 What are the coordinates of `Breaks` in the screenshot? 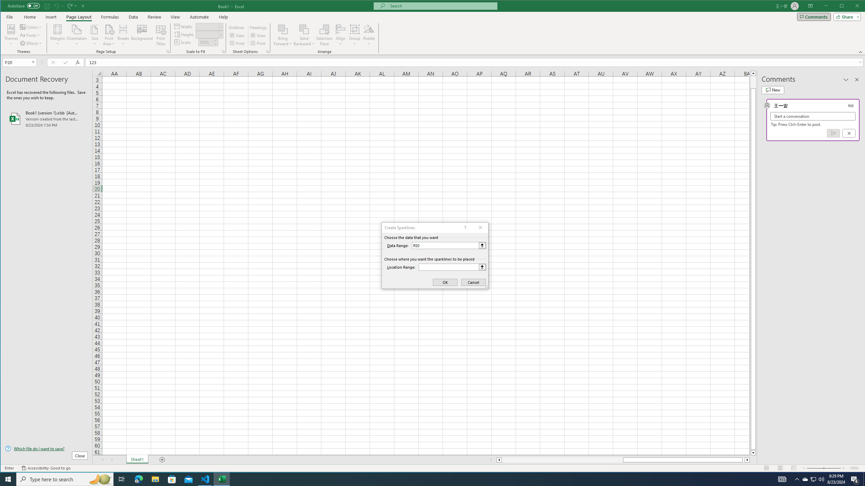 It's located at (123, 35).